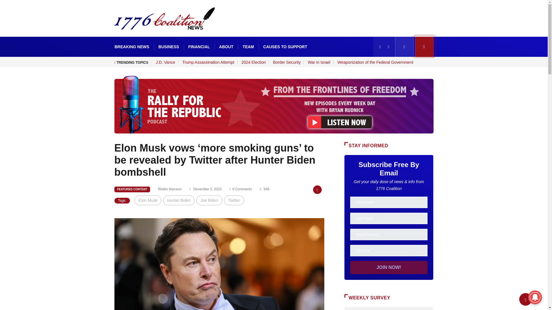  I want to click on Trump Assassination Attempt, so click(208, 62).